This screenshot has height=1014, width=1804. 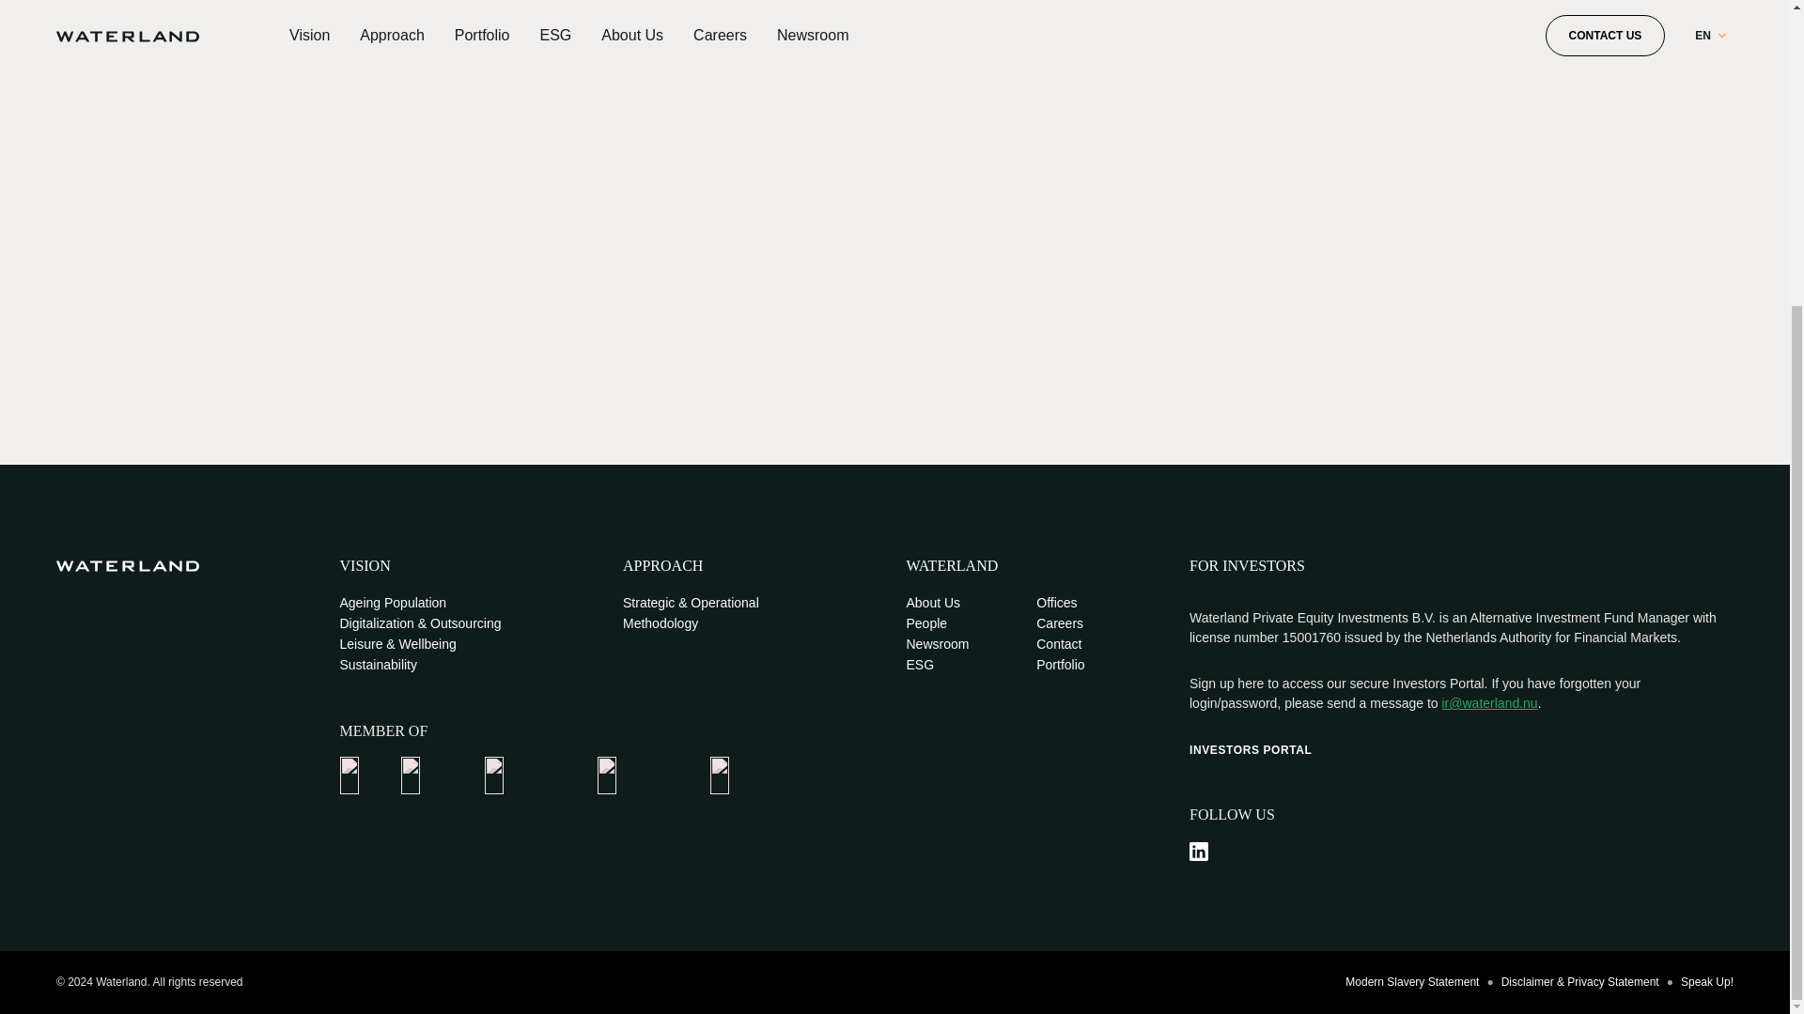 What do you see at coordinates (662, 565) in the screenshot?
I see `APPROACH` at bounding box center [662, 565].